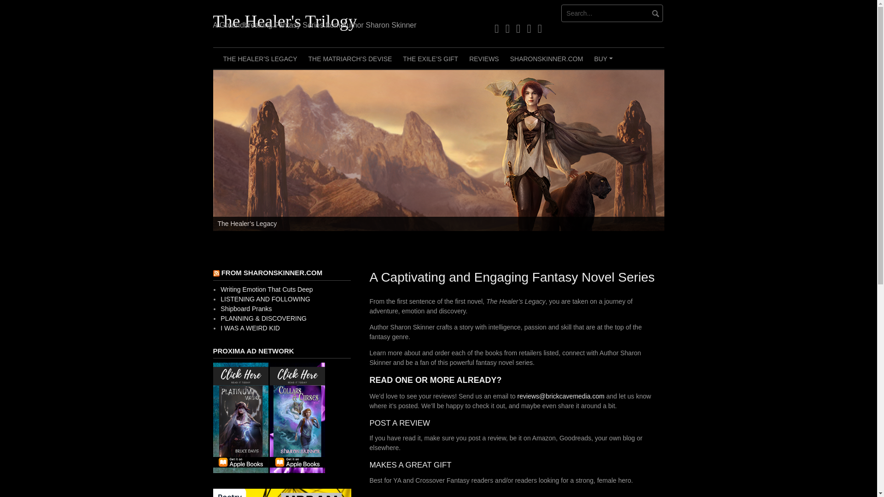  Describe the element at coordinates (246, 309) in the screenshot. I see `Shipboard Pranks` at that location.